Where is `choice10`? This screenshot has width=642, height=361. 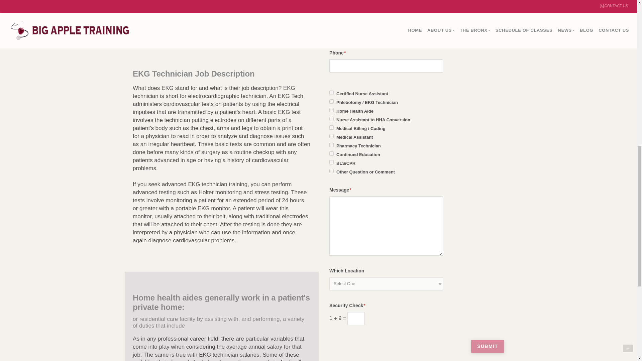 choice10 is located at coordinates (331, 162).